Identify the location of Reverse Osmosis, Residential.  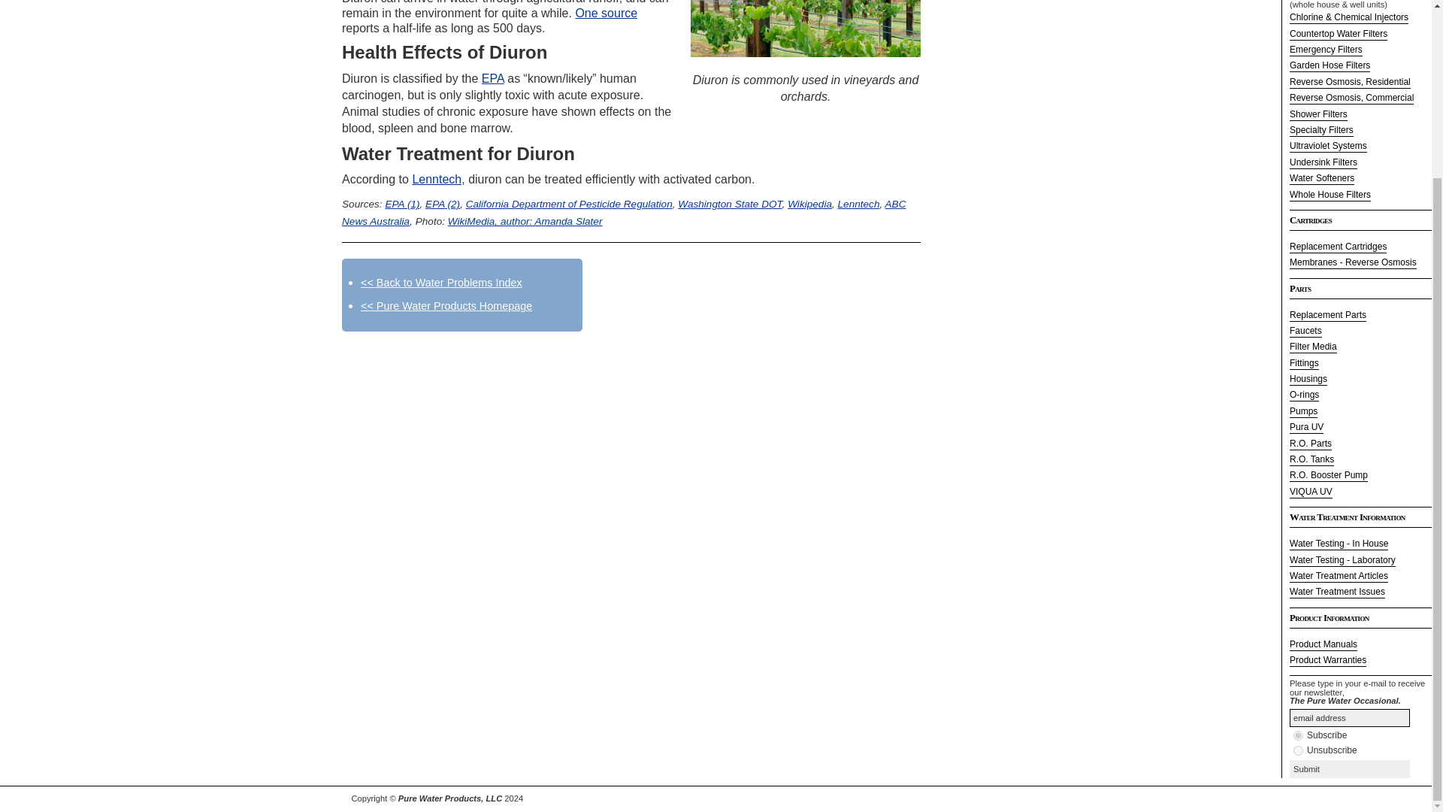
(1350, 82).